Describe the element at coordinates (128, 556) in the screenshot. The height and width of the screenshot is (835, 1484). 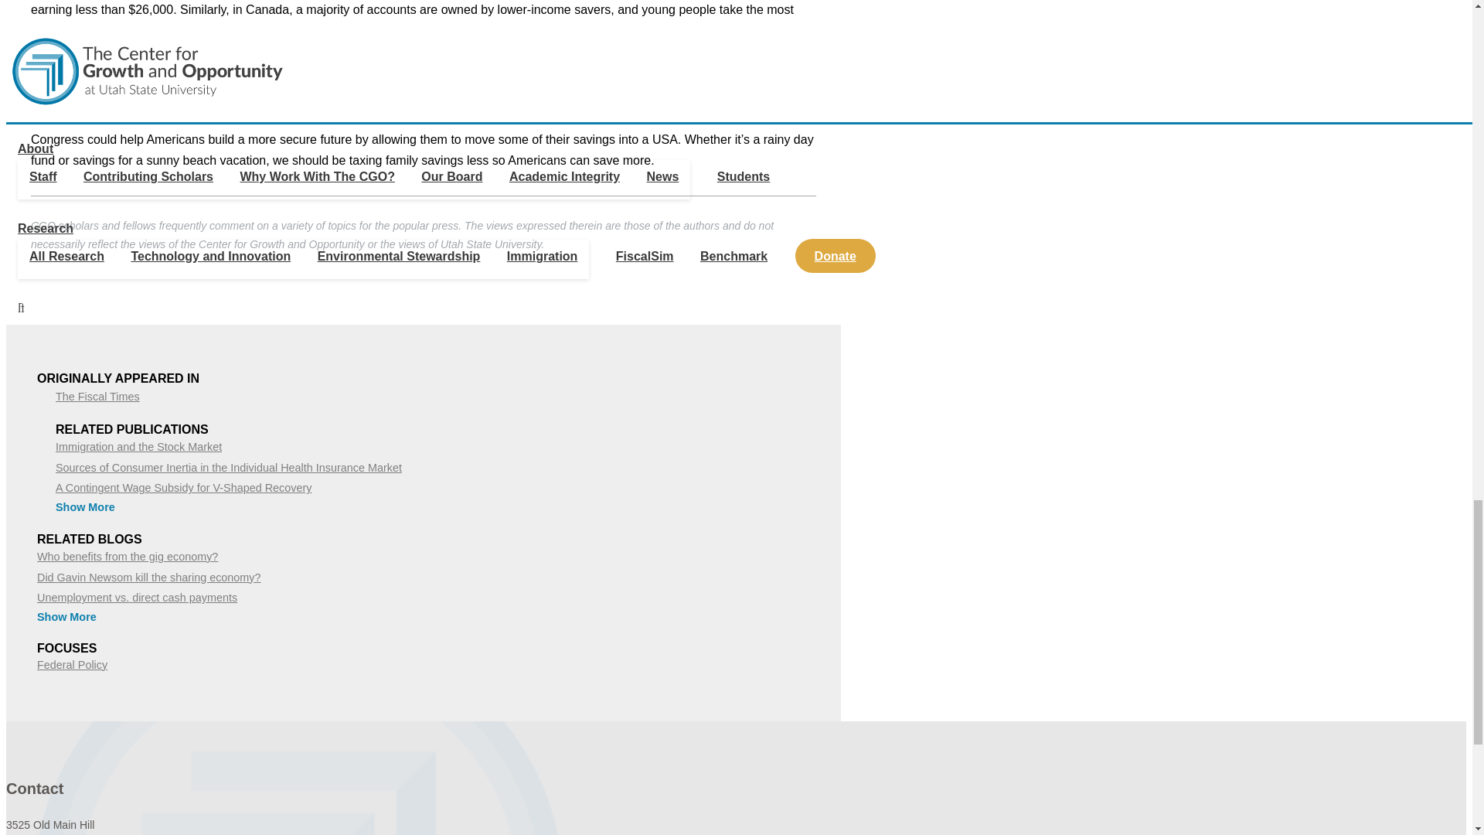
I see `Who benefits from the gig economy?` at that location.